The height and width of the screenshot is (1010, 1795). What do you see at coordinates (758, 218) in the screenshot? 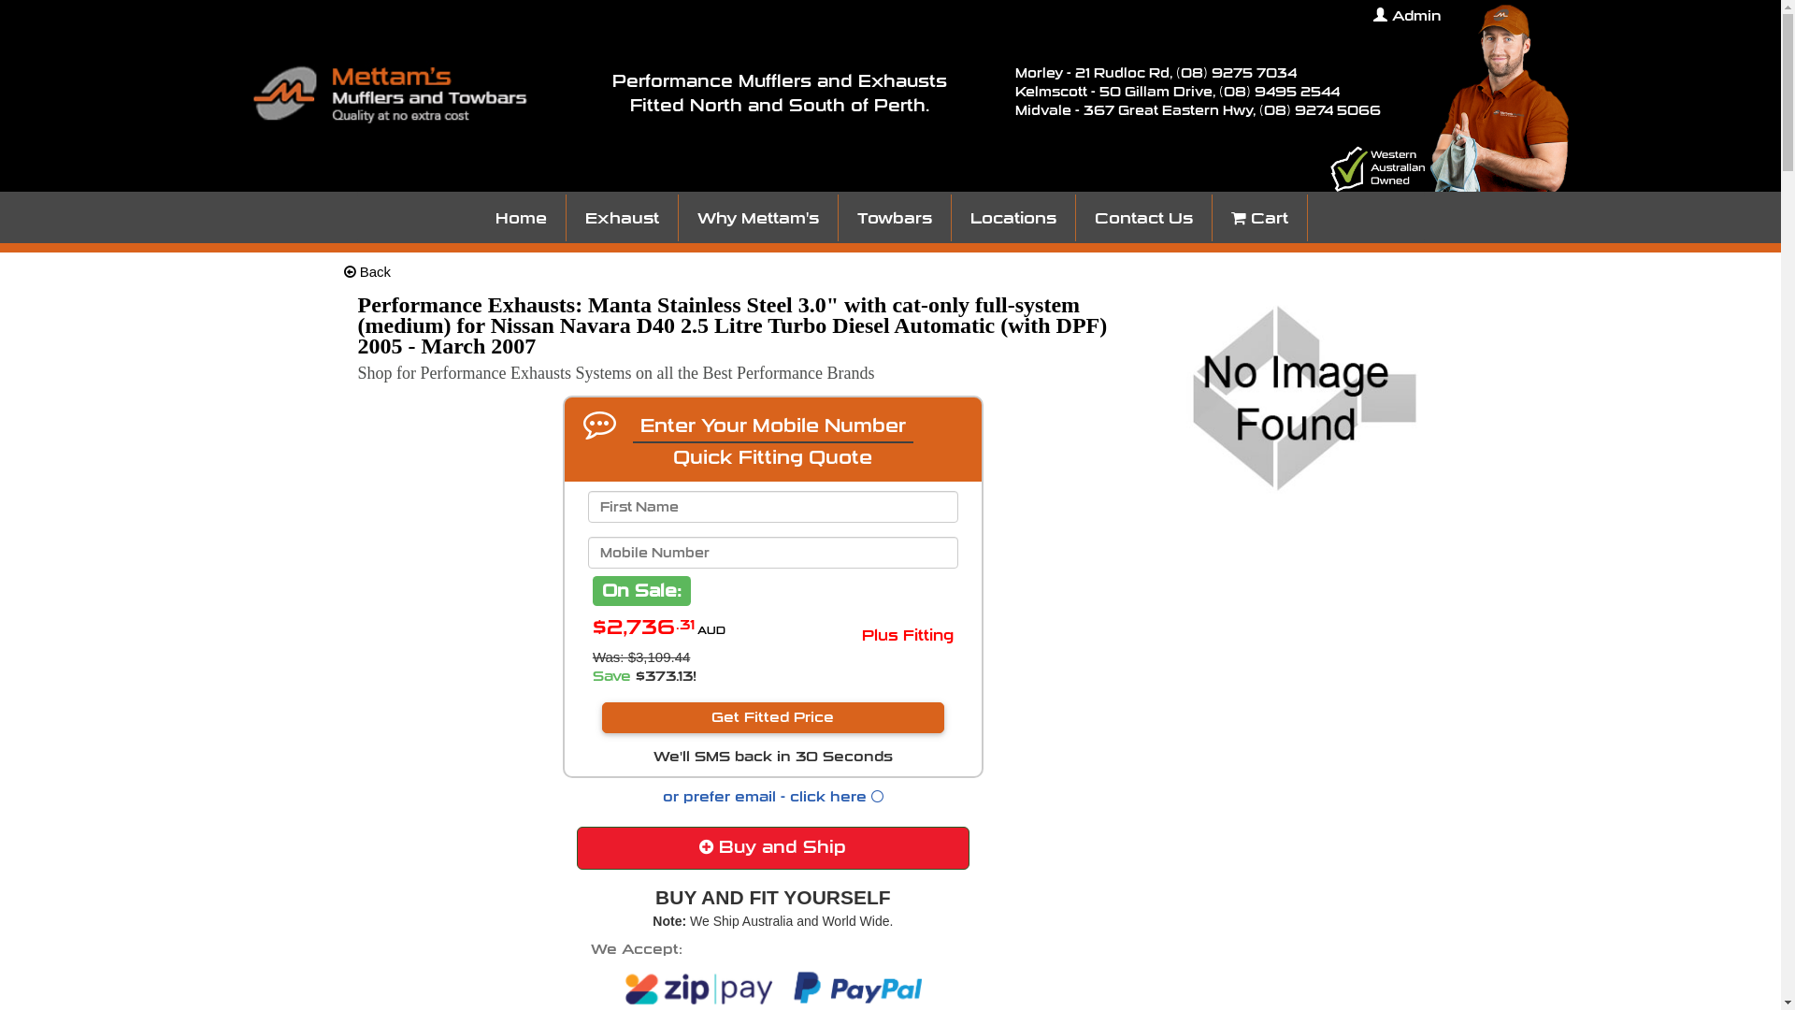
I see `Why Mettam's` at bounding box center [758, 218].